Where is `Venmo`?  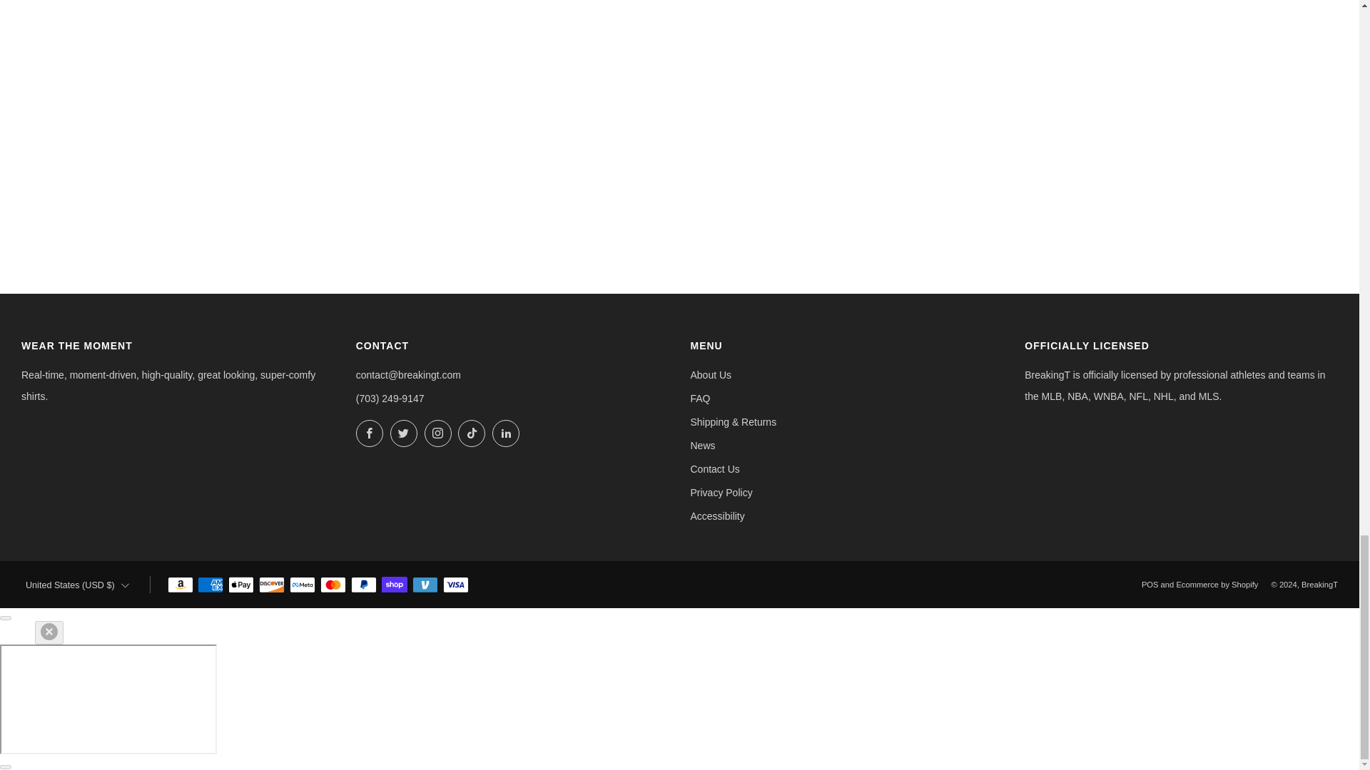 Venmo is located at coordinates (425, 585).